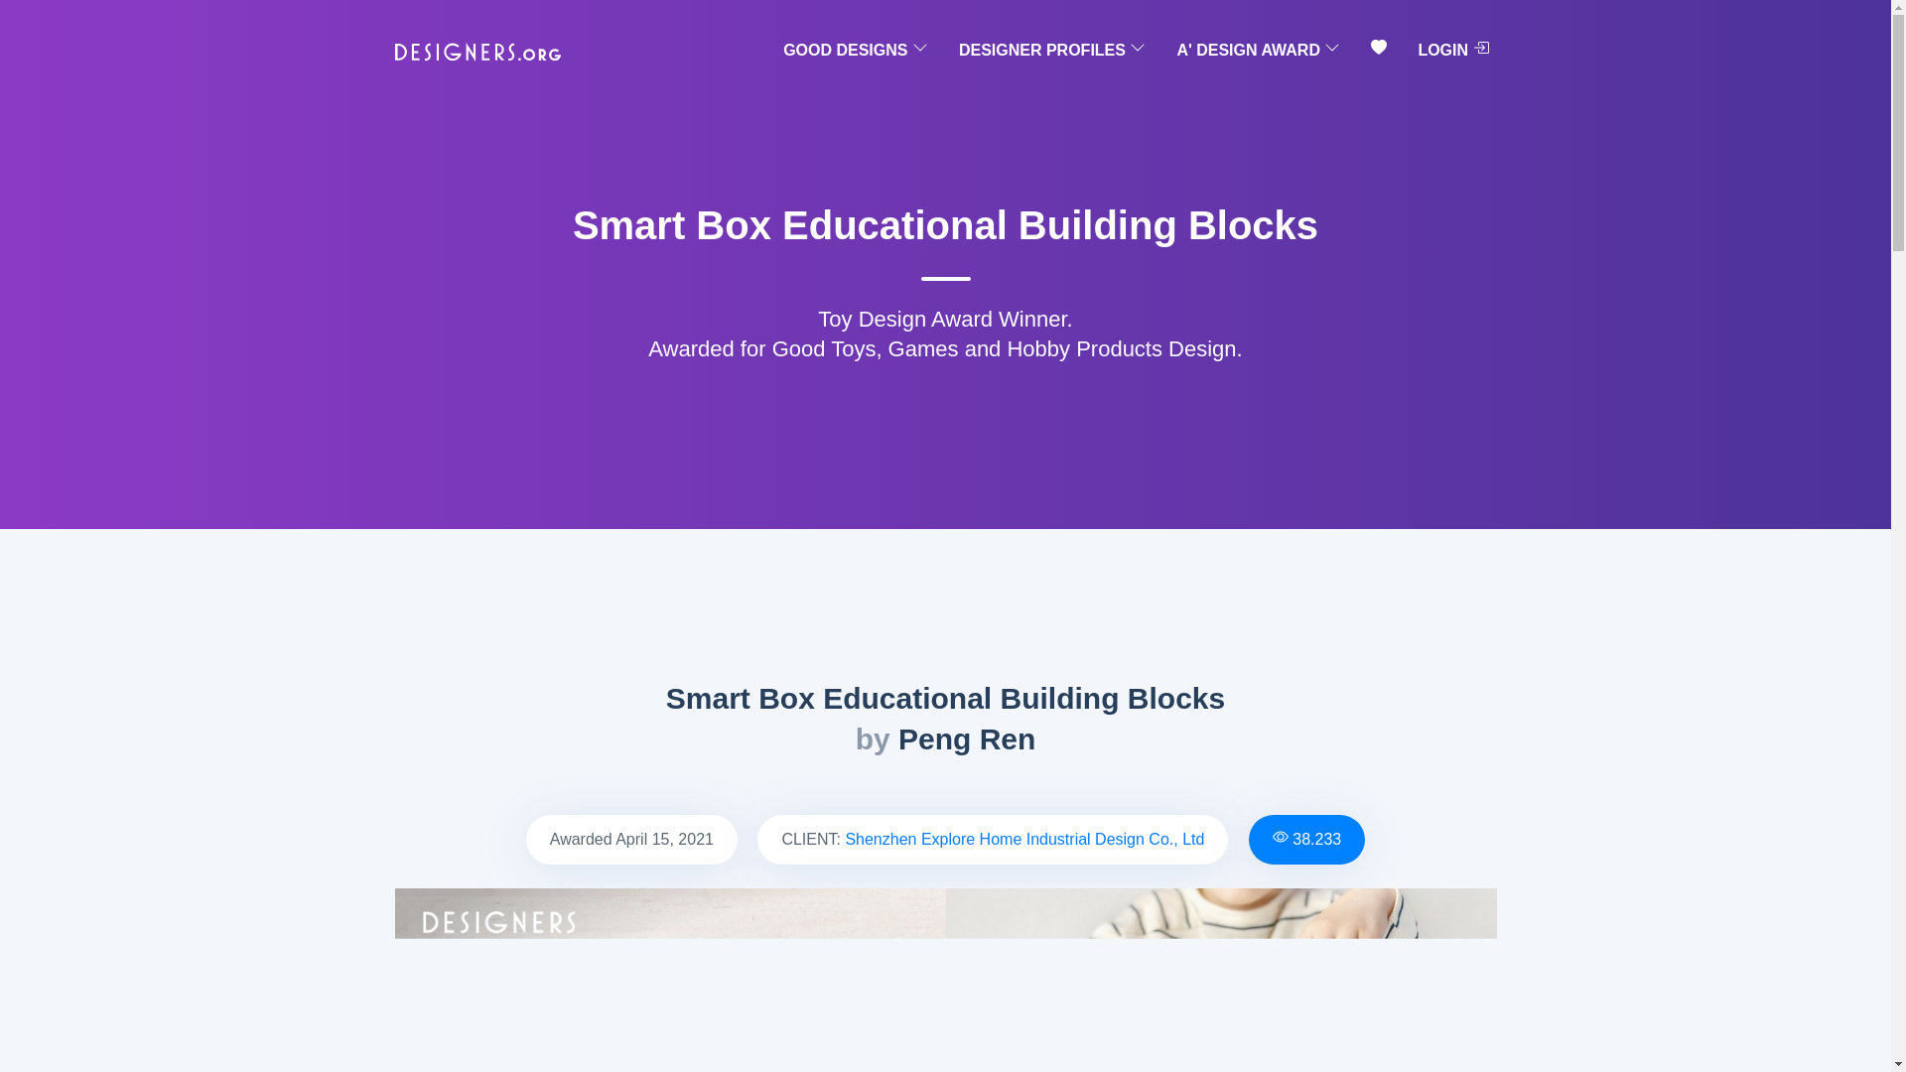 This screenshot has height=1072, width=1906. I want to click on A' DESIGN AWARD, so click(1257, 51).